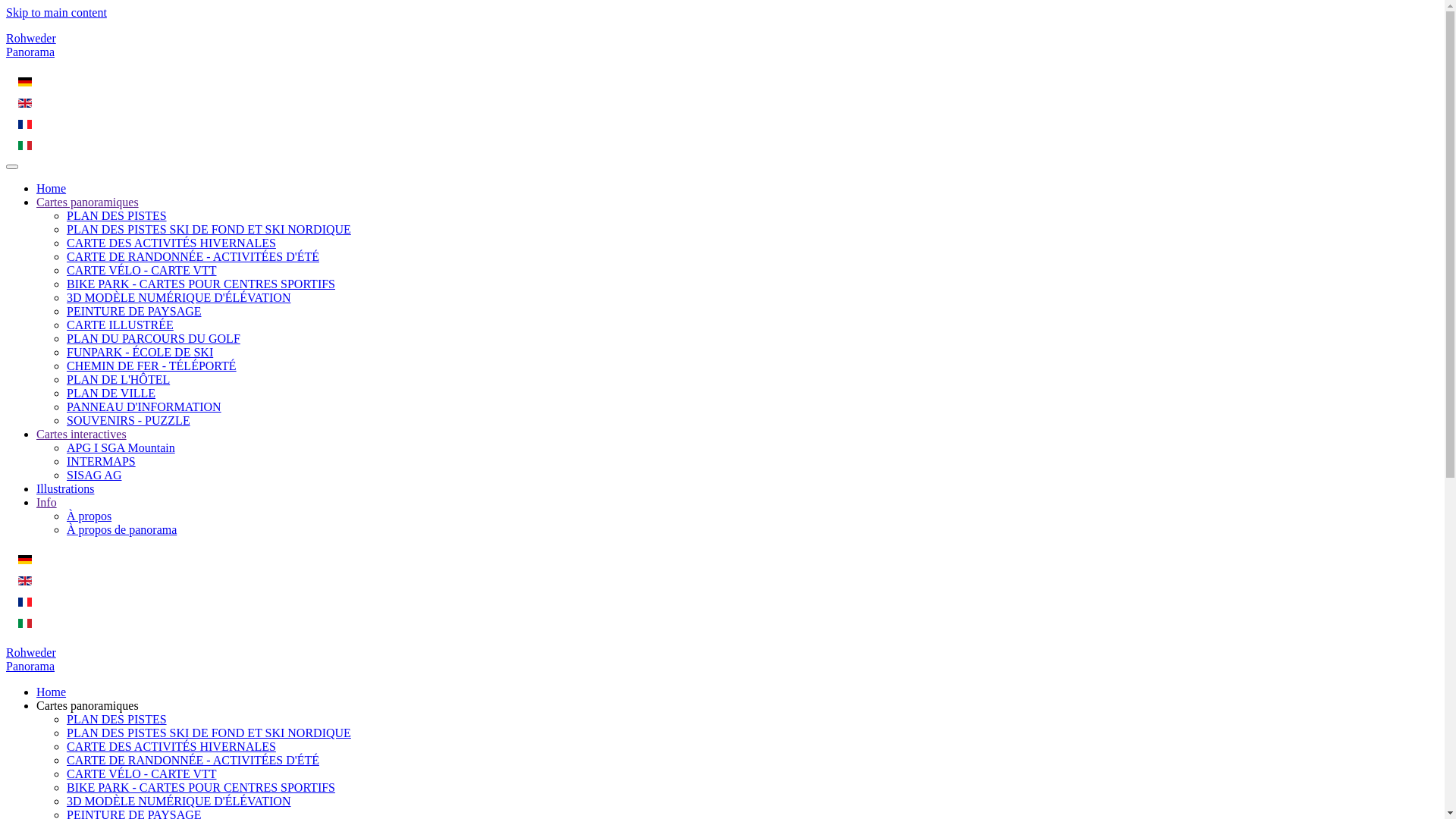 This screenshot has width=1456, height=819. I want to click on Illustrations, so click(65, 488).